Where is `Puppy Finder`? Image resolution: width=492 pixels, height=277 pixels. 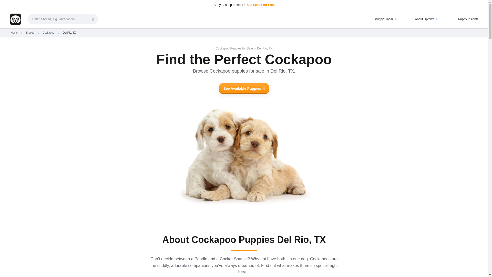 Puppy Finder is located at coordinates (379, 19).